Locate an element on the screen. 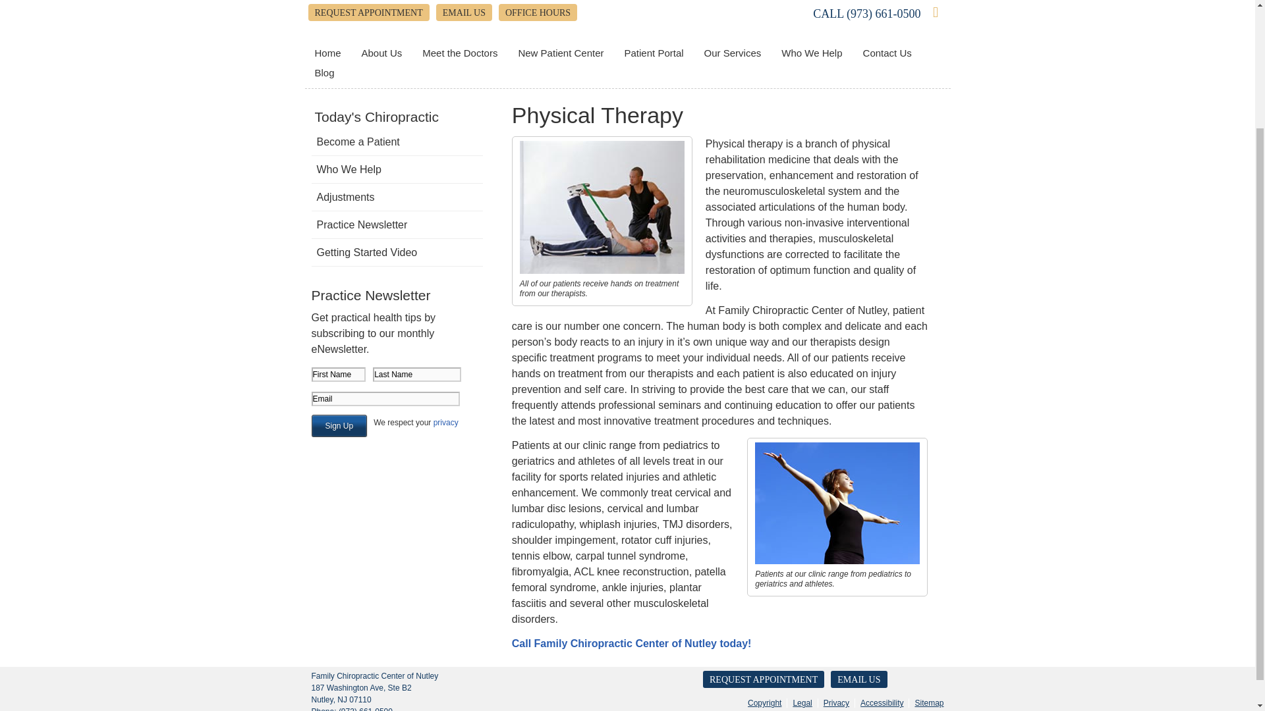  New Patient Center is located at coordinates (561, 53).